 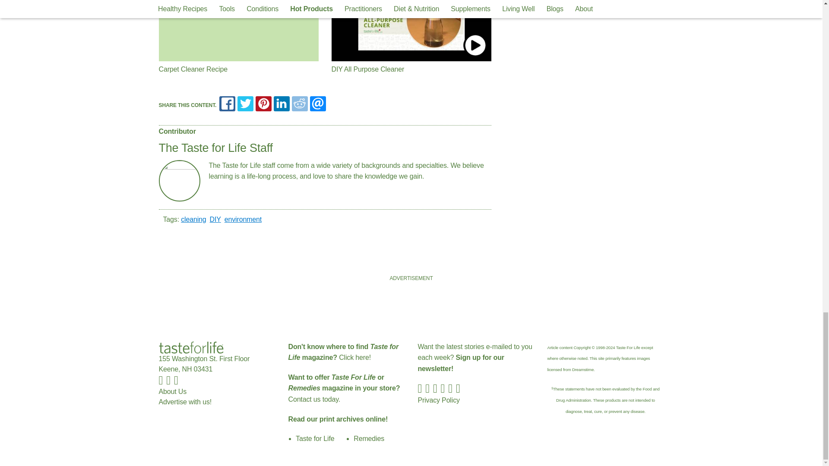 What do you see at coordinates (238, 30) in the screenshot?
I see `Carpet Cleaner Recipe` at bounding box center [238, 30].